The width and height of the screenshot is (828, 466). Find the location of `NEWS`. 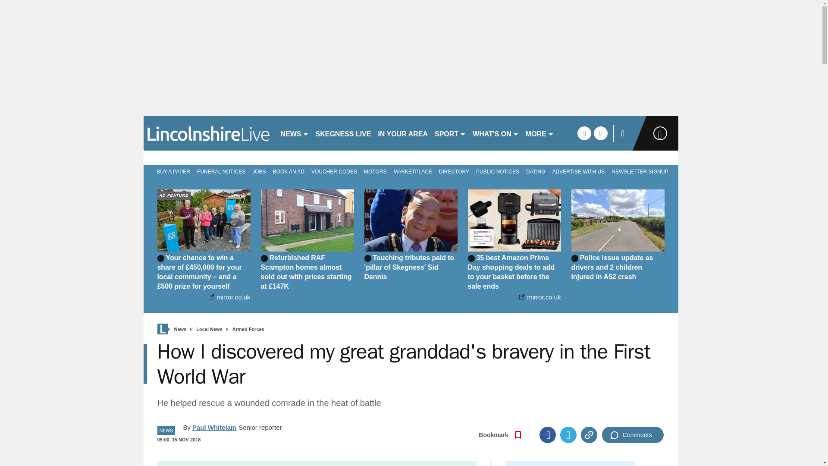

NEWS is located at coordinates (294, 133).